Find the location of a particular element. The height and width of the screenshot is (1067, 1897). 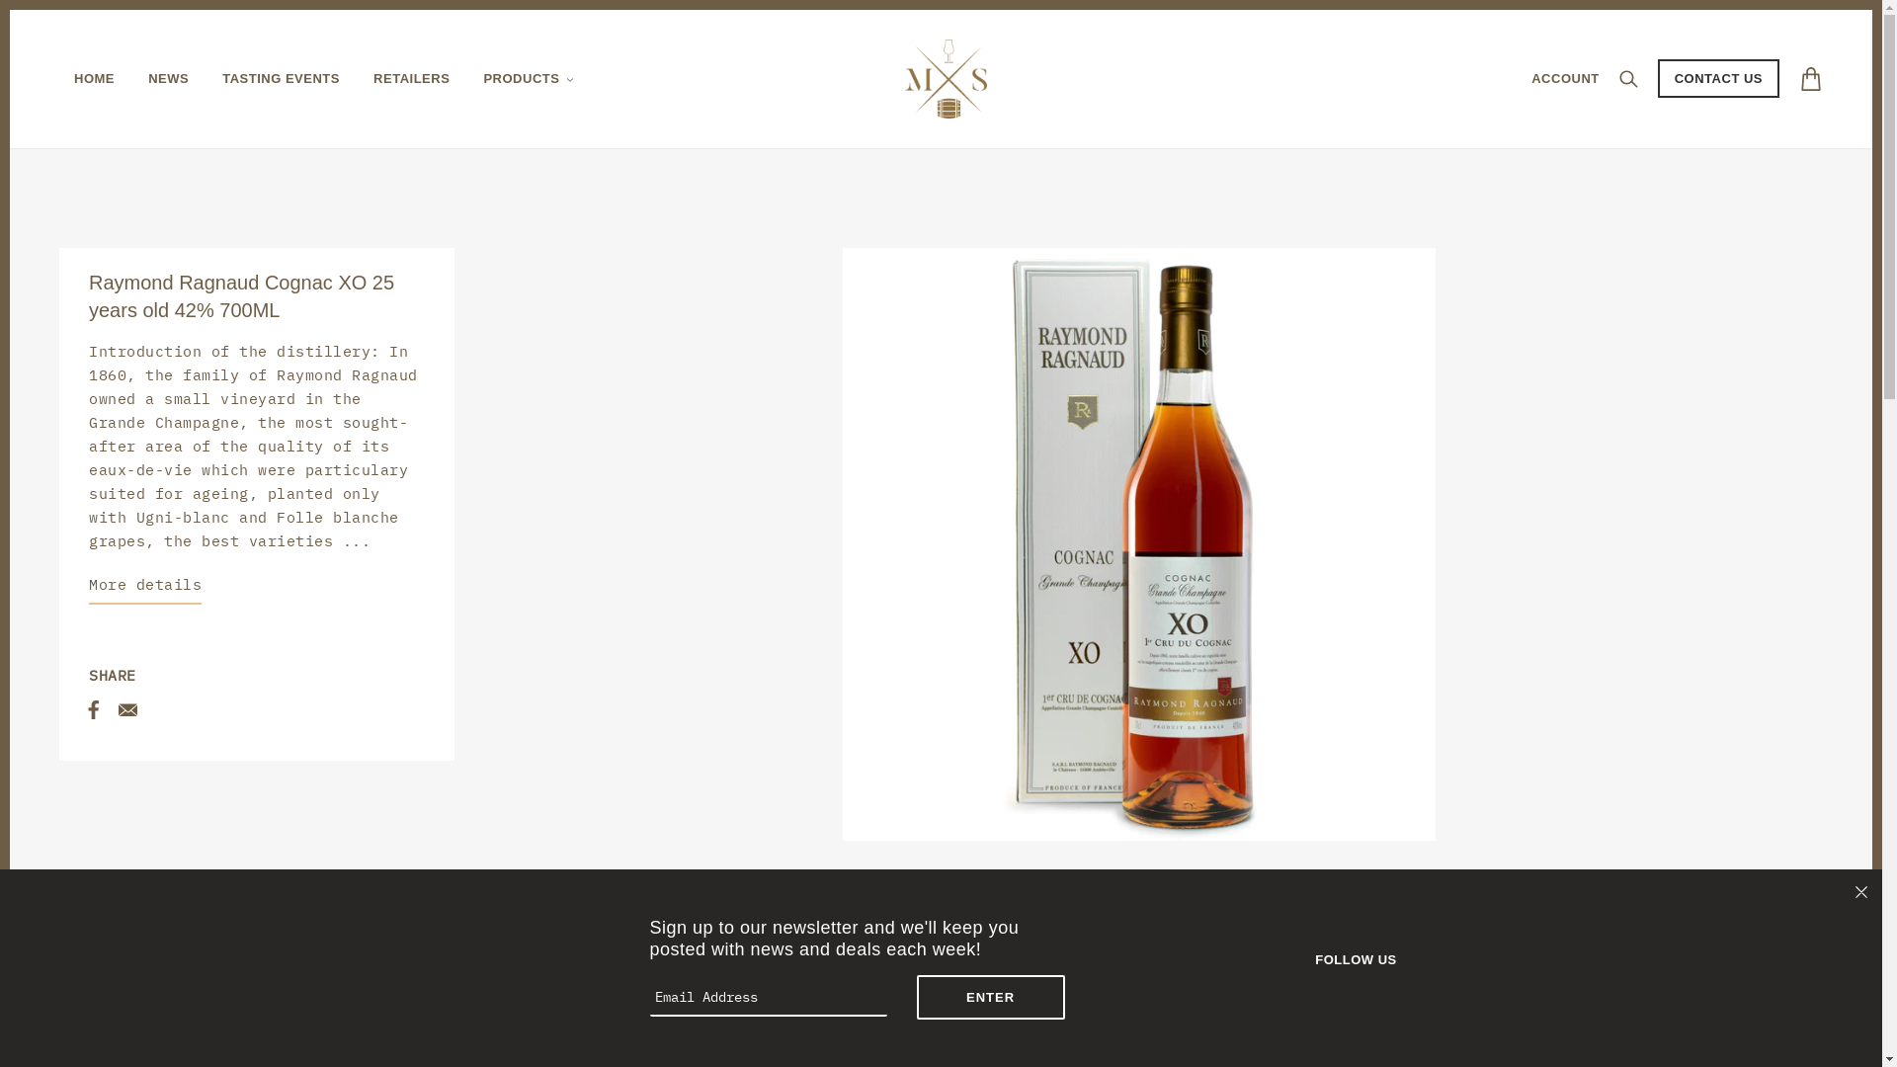

ACCOUNT is located at coordinates (1565, 79).